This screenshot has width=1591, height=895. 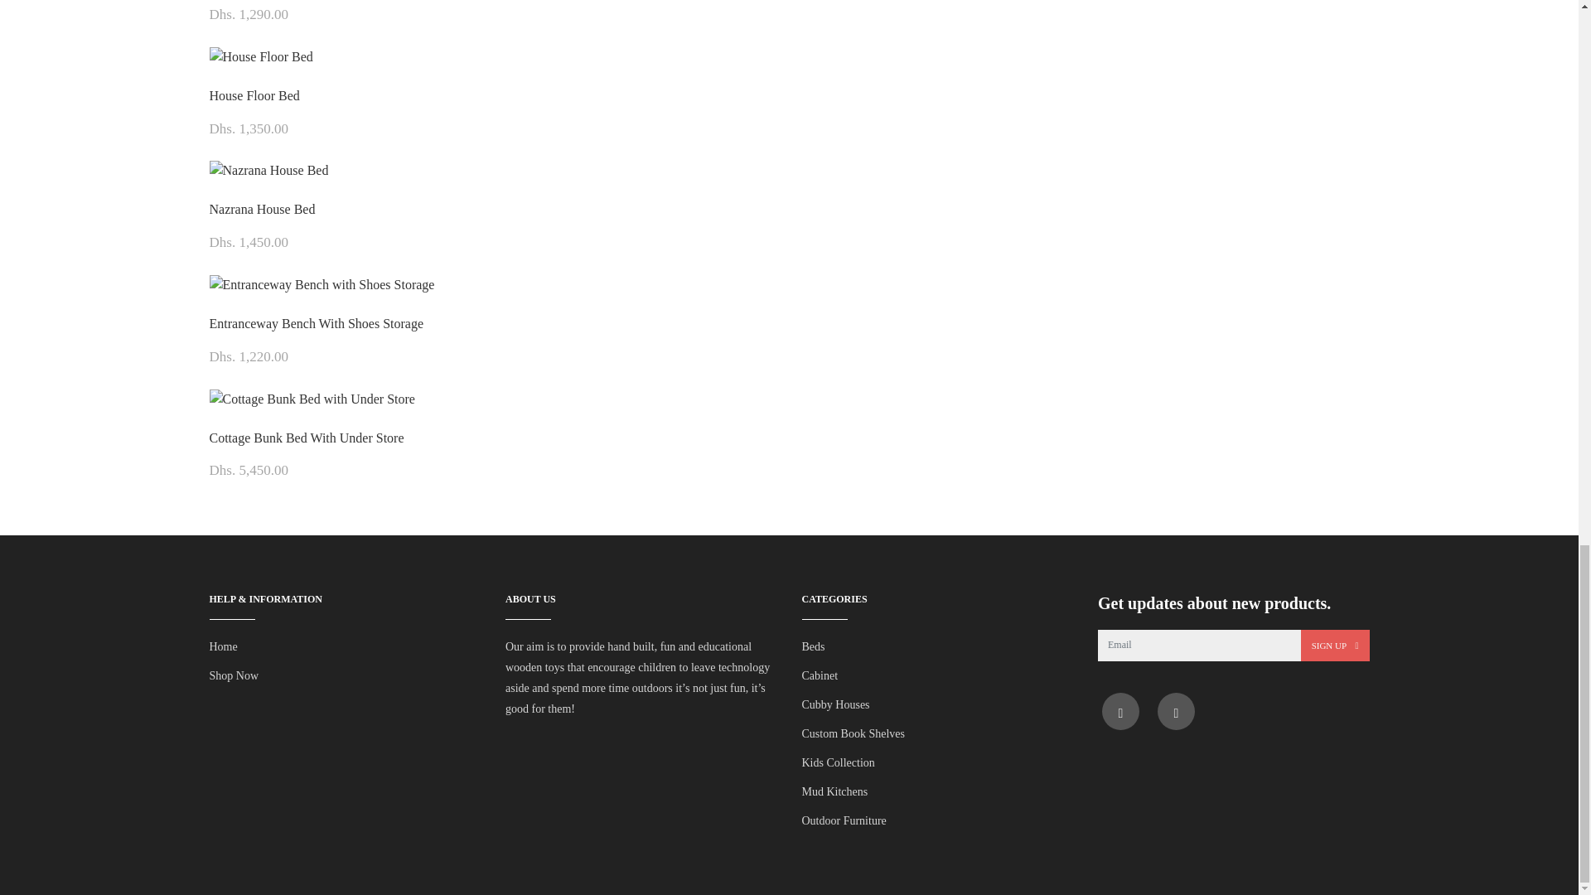 I want to click on Outdoor Furniture, so click(x=844, y=820).